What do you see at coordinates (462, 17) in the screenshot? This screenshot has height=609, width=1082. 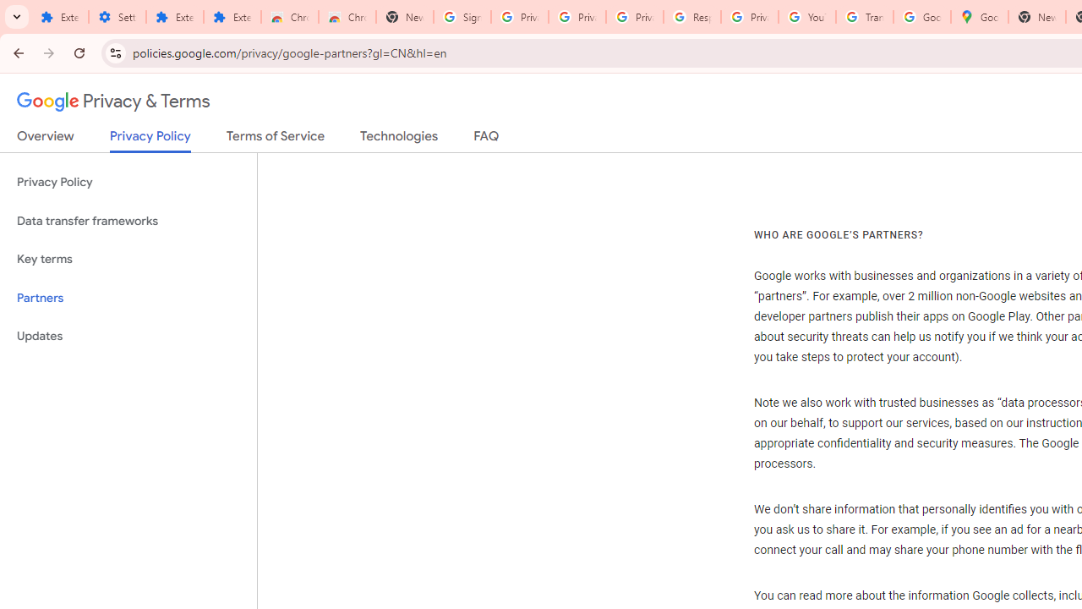 I see `Sign in - Google Accounts` at bounding box center [462, 17].